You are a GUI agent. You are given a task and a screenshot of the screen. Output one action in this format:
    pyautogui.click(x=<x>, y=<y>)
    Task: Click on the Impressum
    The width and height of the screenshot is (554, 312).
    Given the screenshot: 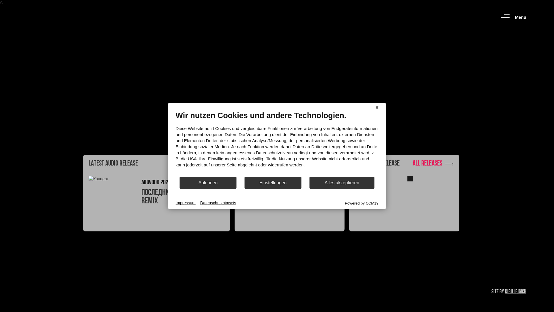 What is the action you would take?
    pyautogui.click(x=185, y=203)
    